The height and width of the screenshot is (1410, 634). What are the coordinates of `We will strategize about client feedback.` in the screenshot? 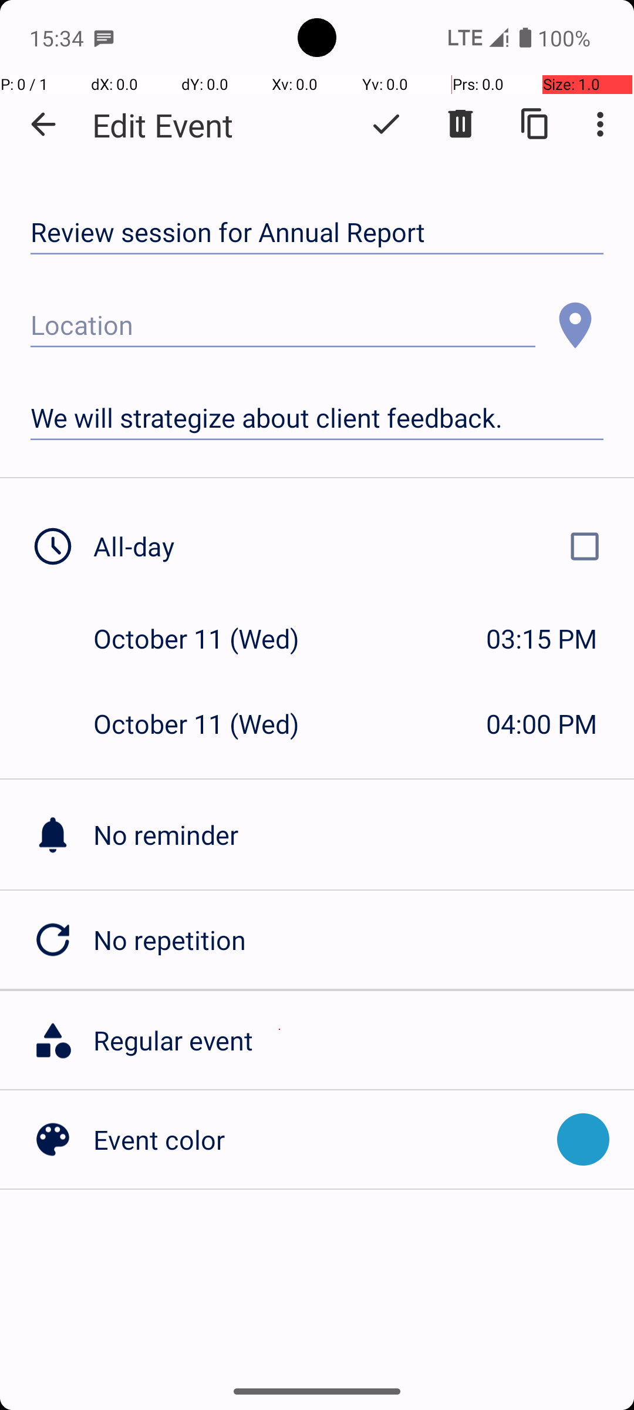 It's located at (317, 418).